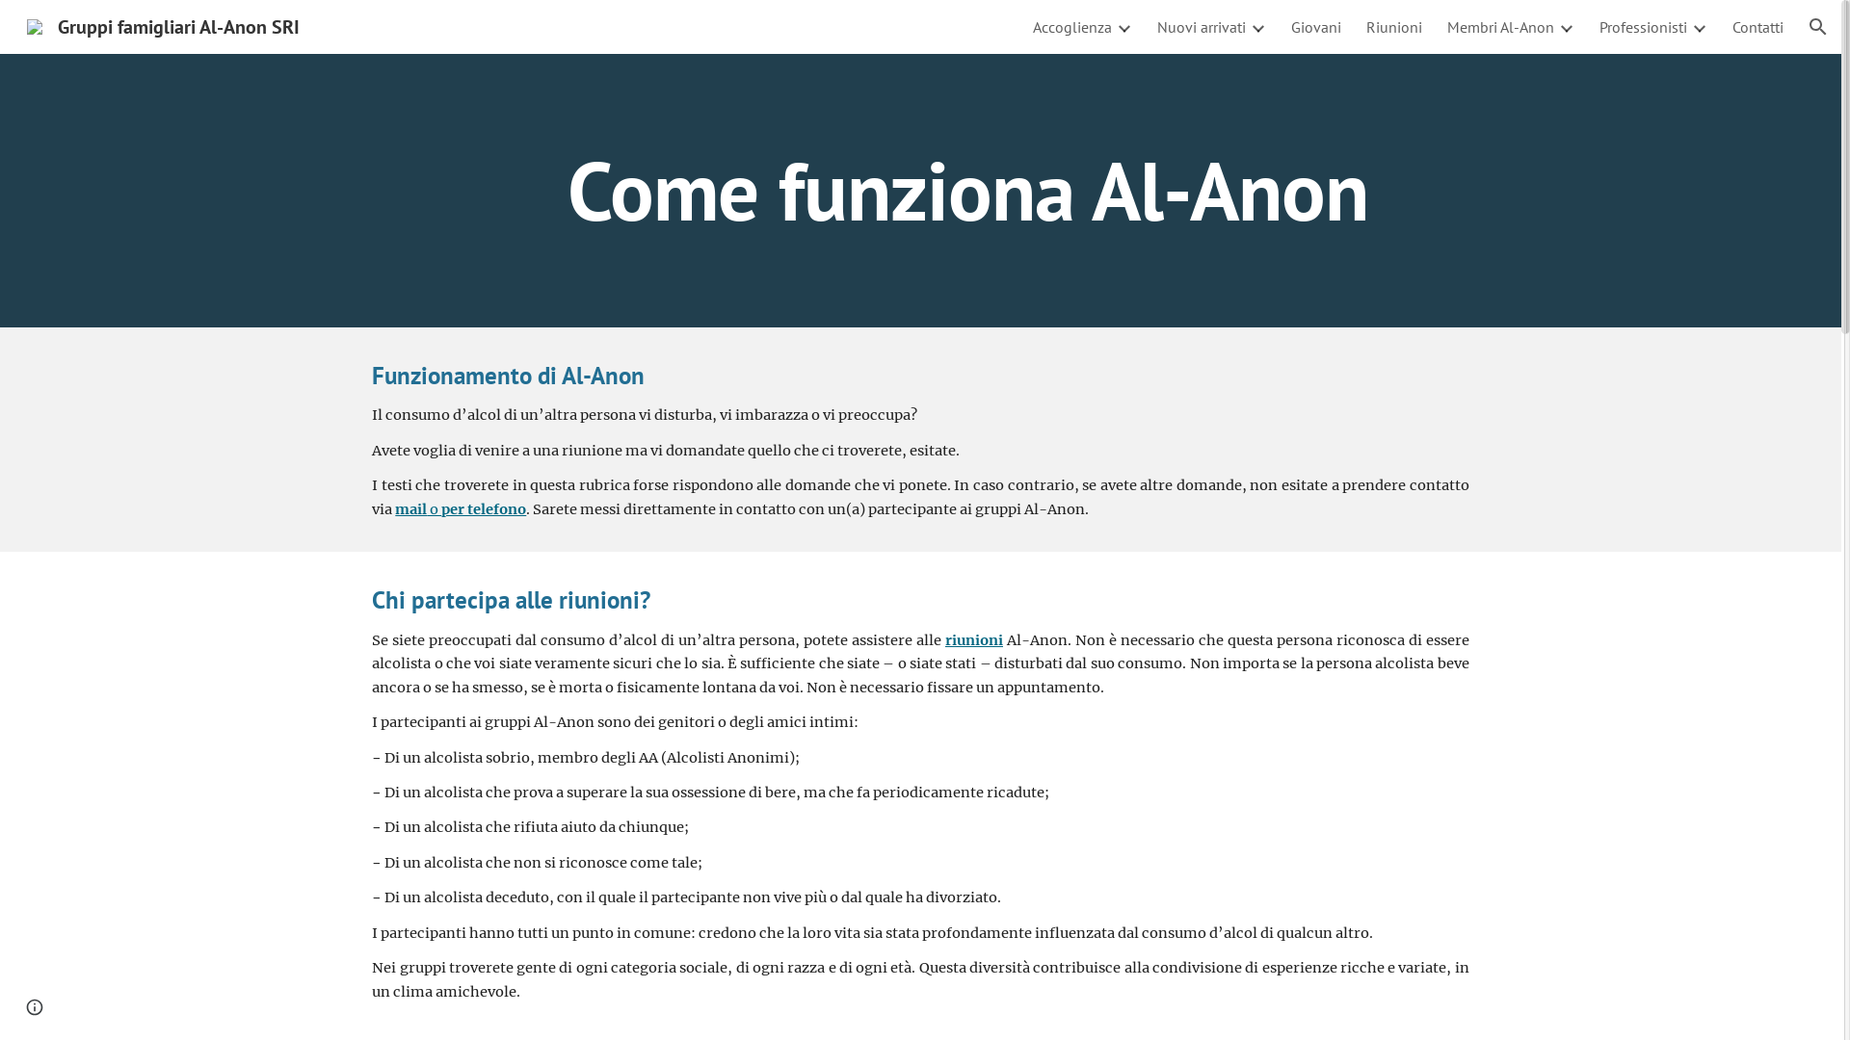 The width and height of the screenshot is (1850, 1040). What do you see at coordinates (1699, 27) in the screenshot?
I see `Expand/Collapse` at bounding box center [1699, 27].